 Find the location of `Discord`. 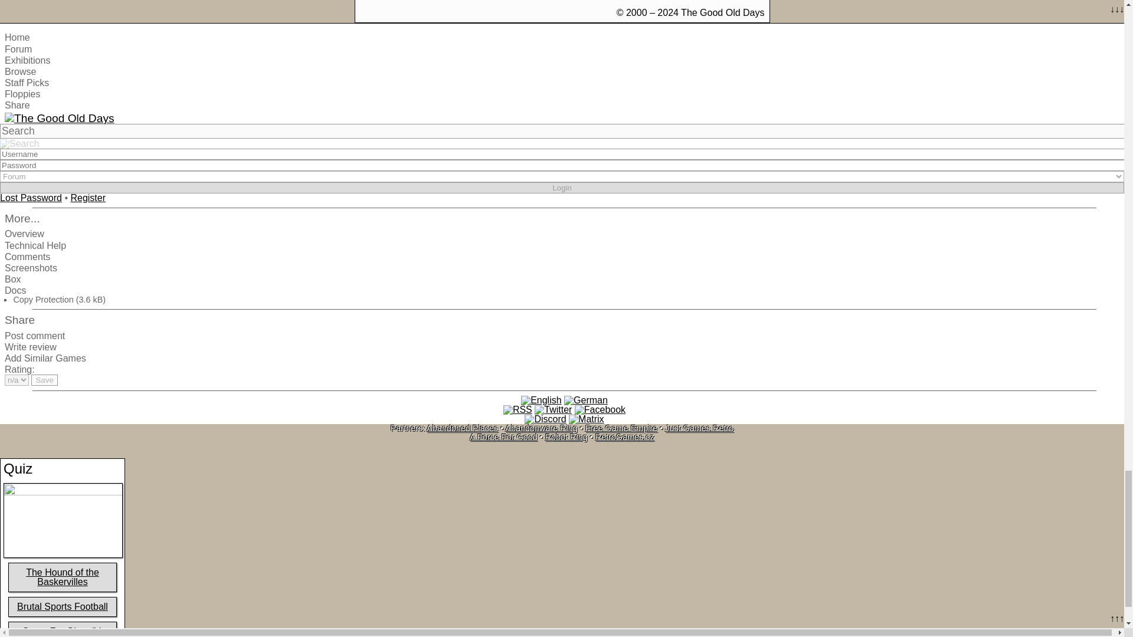

Discord is located at coordinates (545, 419).